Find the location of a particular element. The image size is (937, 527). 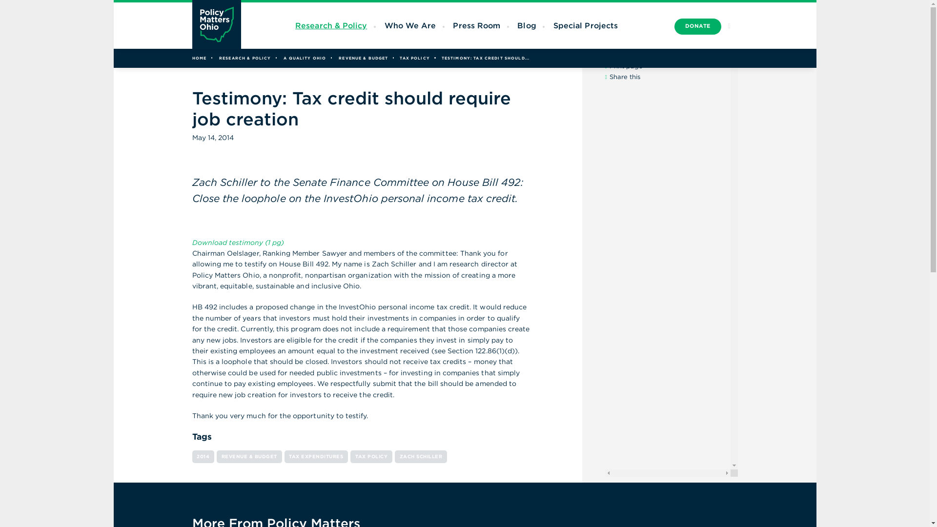

DONATE is located at coordinates (698, 26).